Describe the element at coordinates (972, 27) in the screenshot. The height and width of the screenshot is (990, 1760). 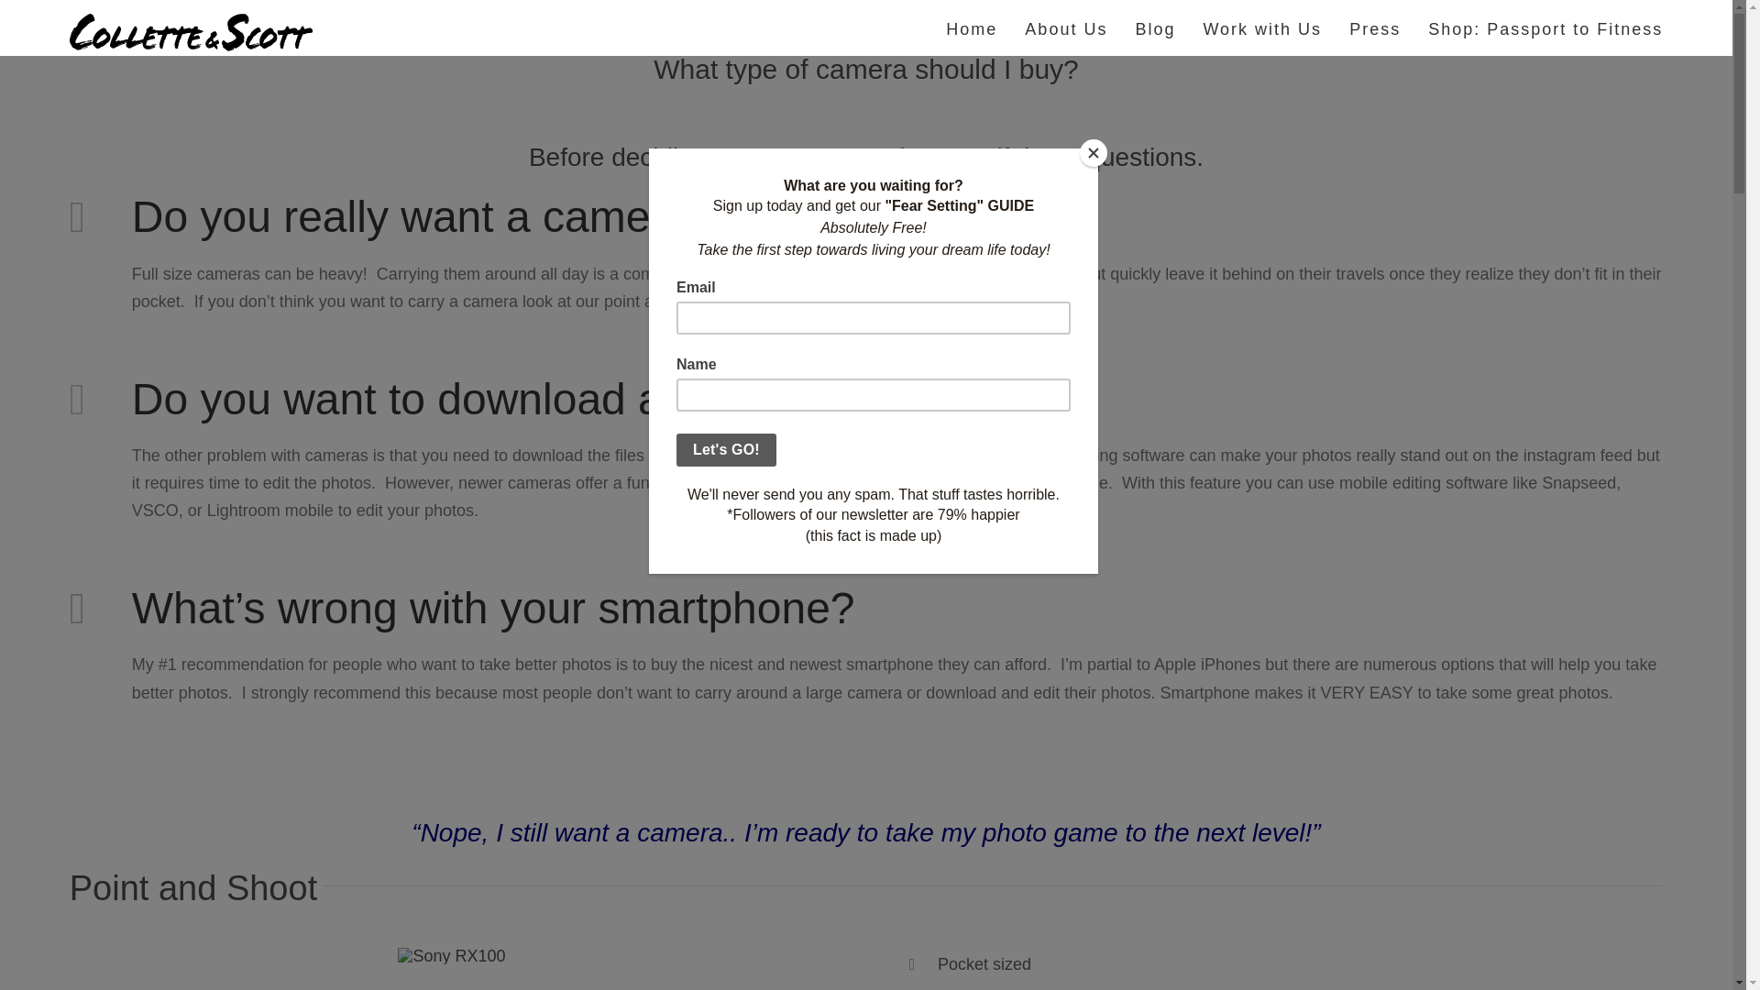
I see `Home` at that location.